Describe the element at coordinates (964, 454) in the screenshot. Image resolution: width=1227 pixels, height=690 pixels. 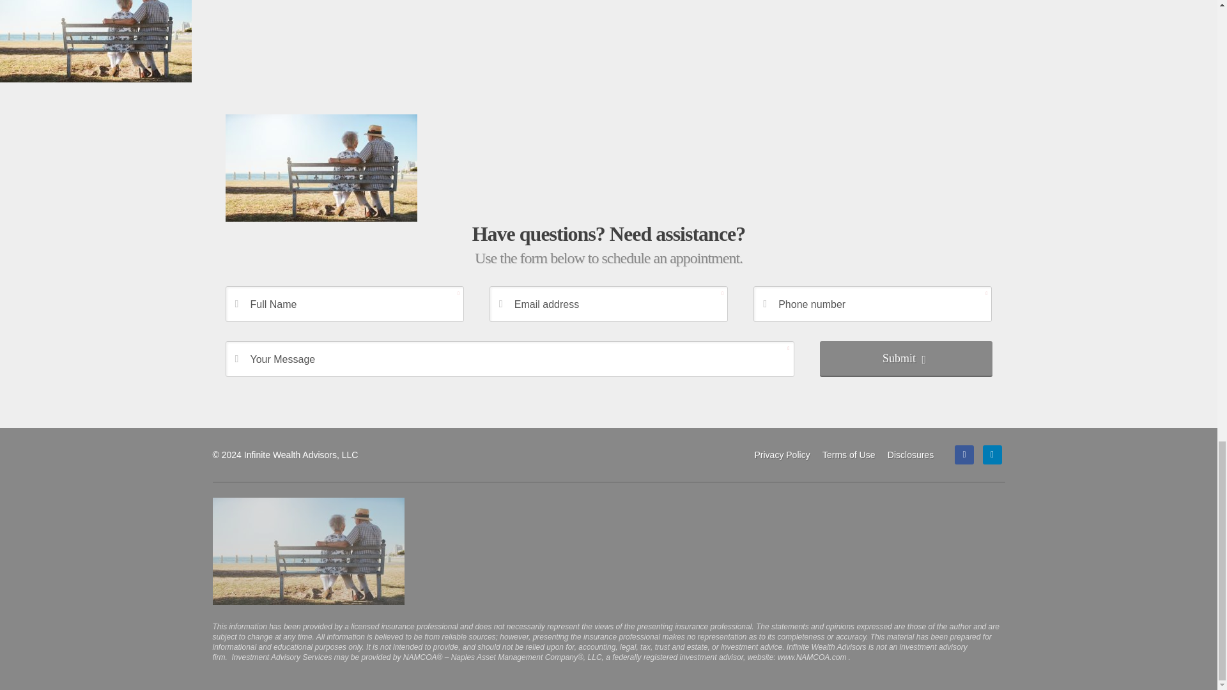
I see `Visit us on facebook` at that location.